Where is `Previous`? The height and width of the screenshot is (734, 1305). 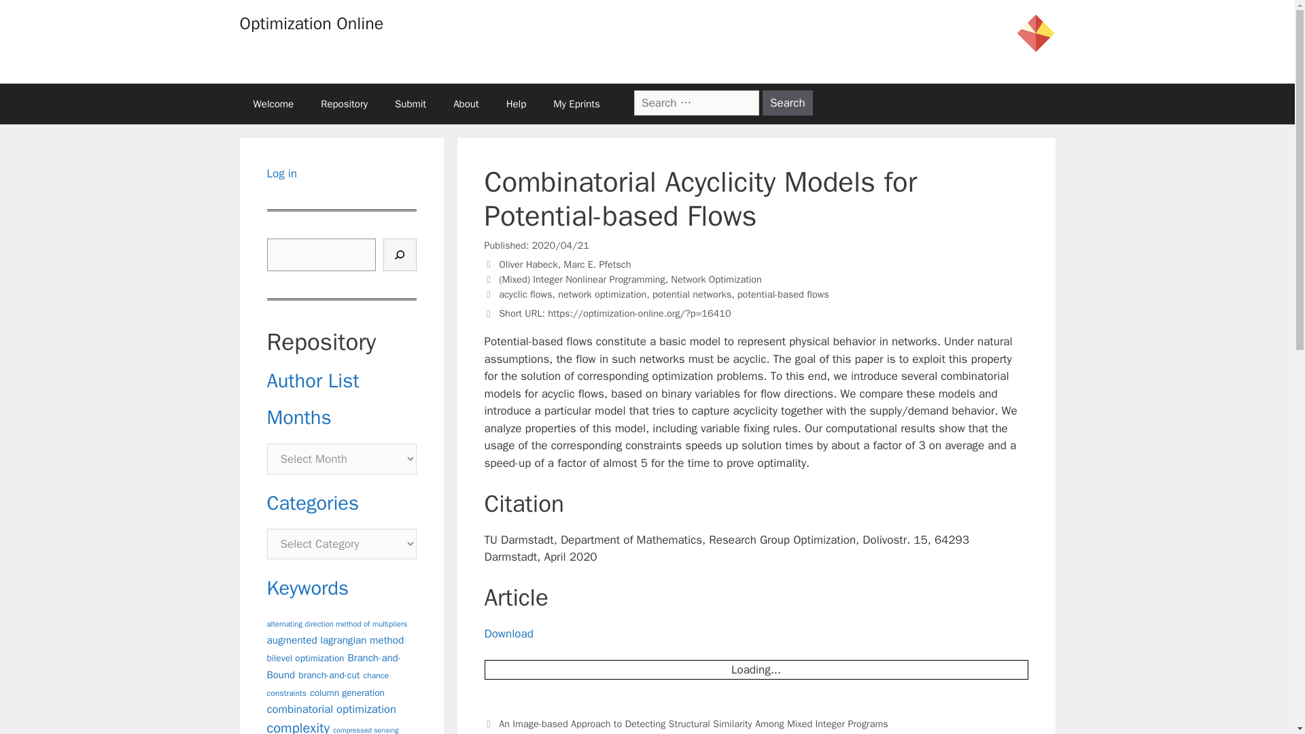
Previous is located at coordinates (685, 723).